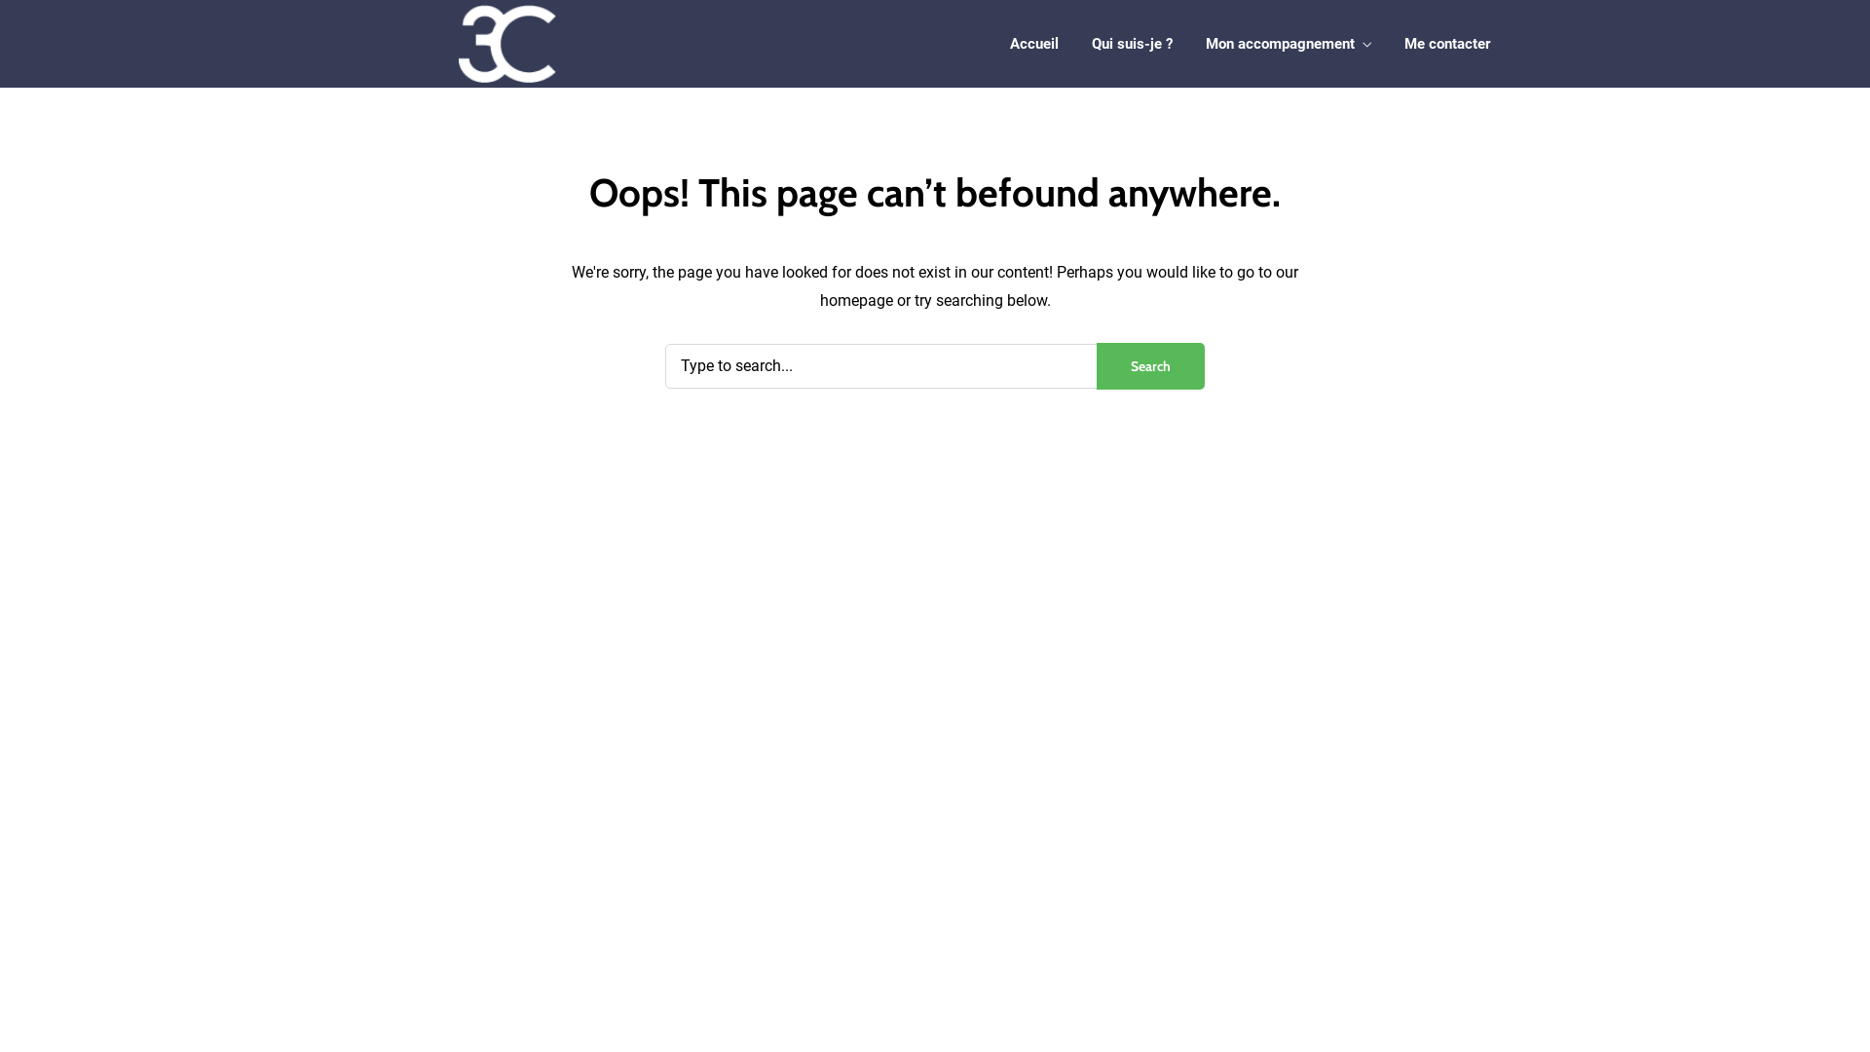  Describe the element at coordinates (1151, 366) in the screenshot. I see `Search` at that location.